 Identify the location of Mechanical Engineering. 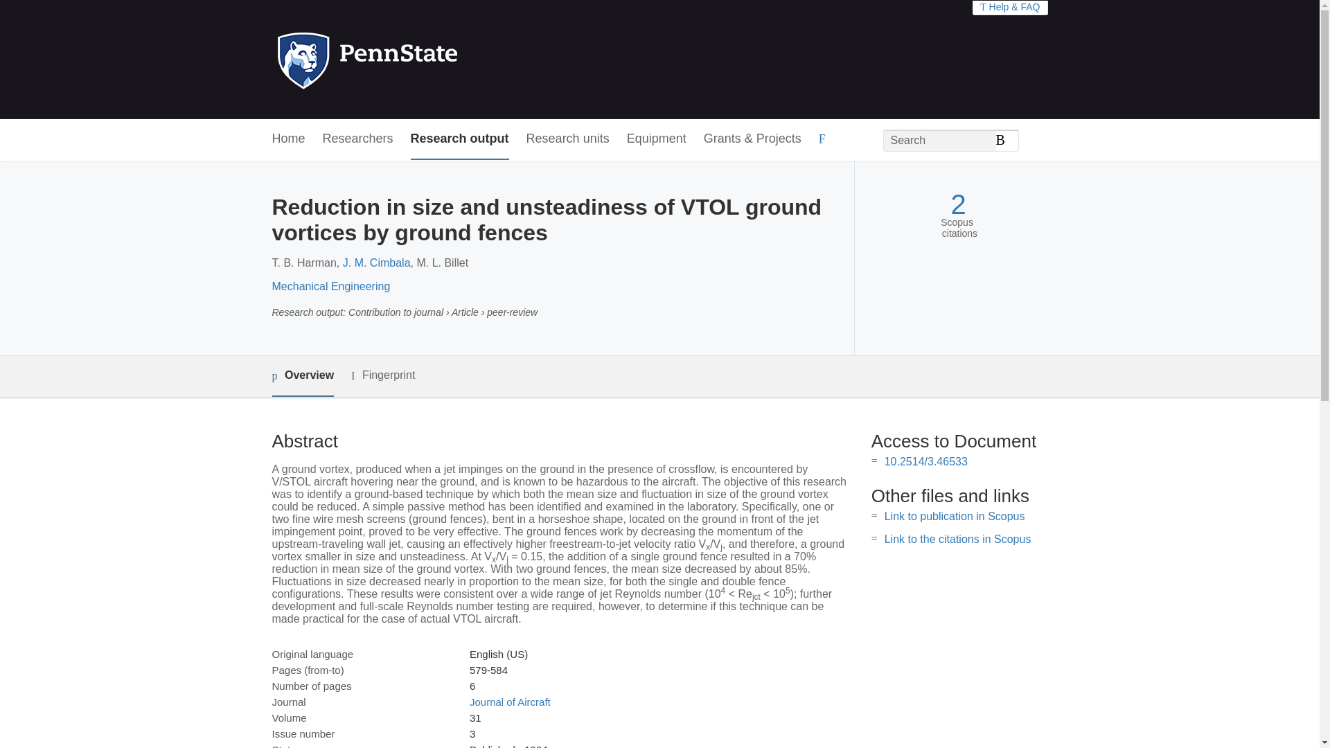
(330, 287).